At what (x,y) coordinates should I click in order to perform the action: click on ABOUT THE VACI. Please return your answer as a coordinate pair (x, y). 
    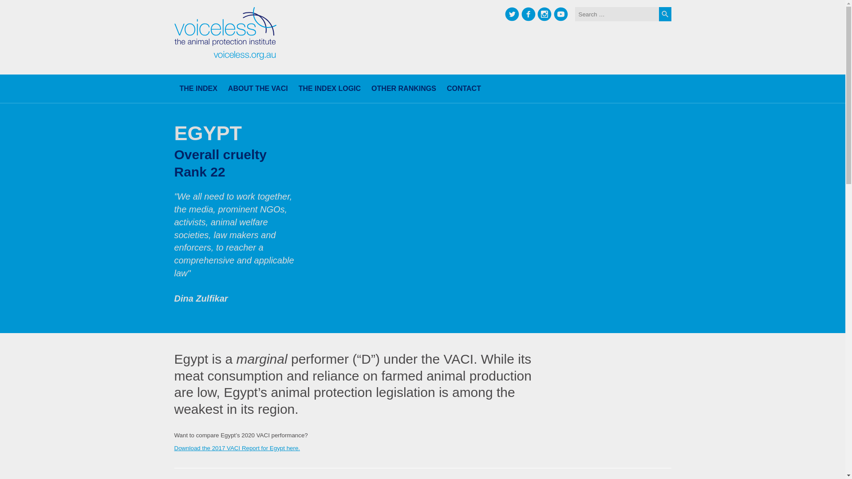
    Looking at the image, I should click on (257, 89).